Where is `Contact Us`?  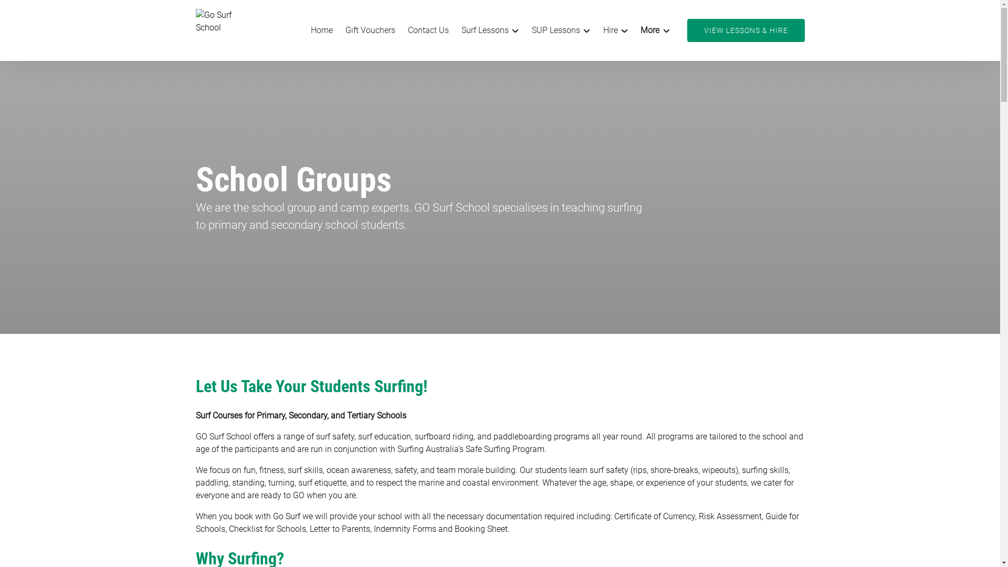
Contact Us is located at coordinates (428, 30).